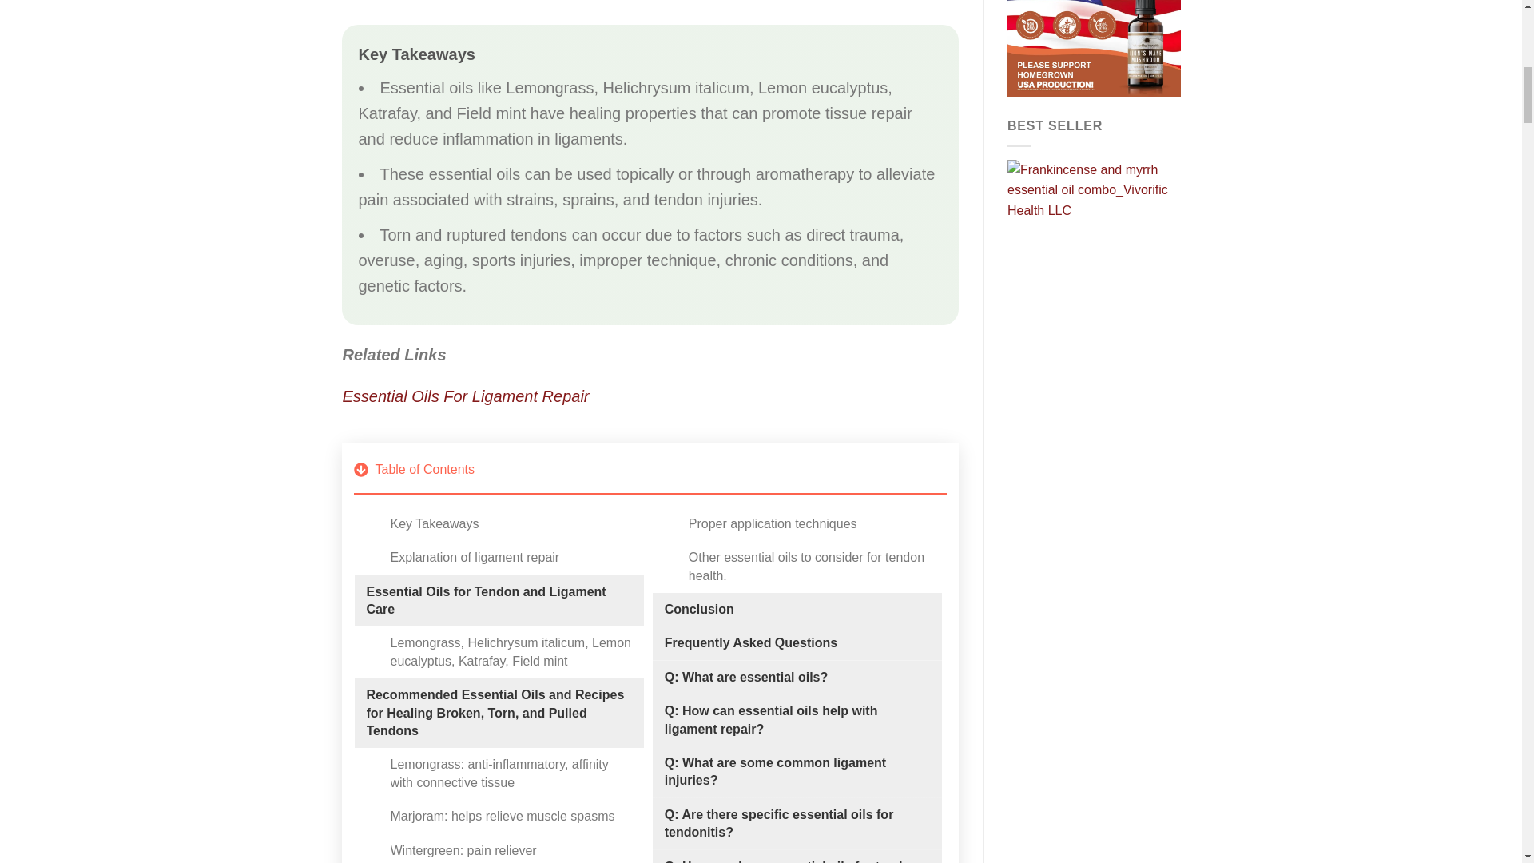 The image size is (1534, 863). What do you see at coordinates (809, 567) in the screenshot?
I see `Other essential oils to consider for tendon health.` at bounding box center [809, 567].